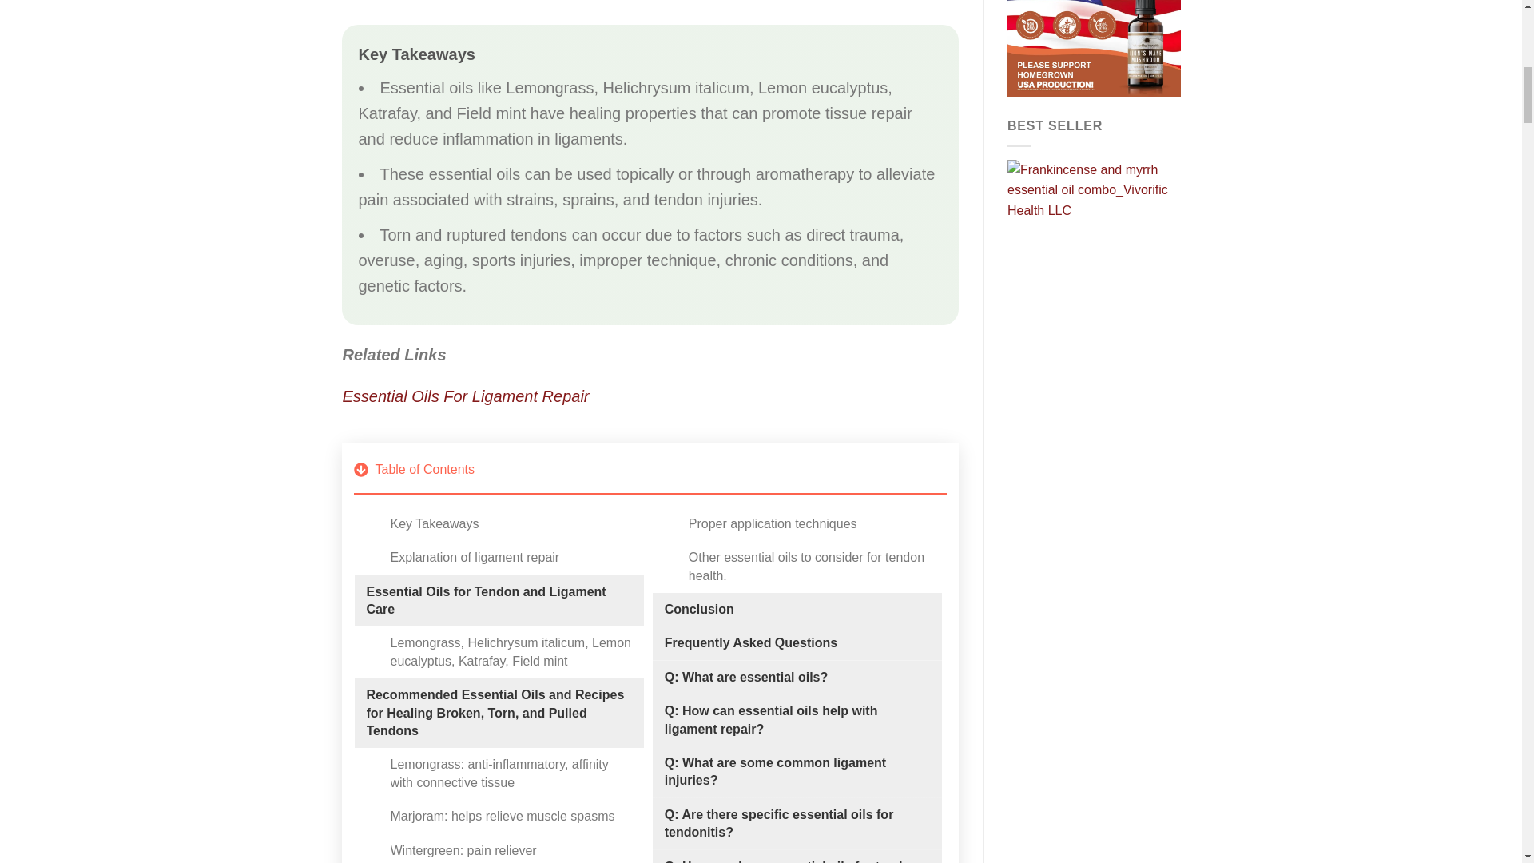 The image size is (1534, 863). What do you see at coordinates (809, 567) in the screenshot?
I see `Other essential oils to consider for tendon health.` at bounding box center [809, 567].